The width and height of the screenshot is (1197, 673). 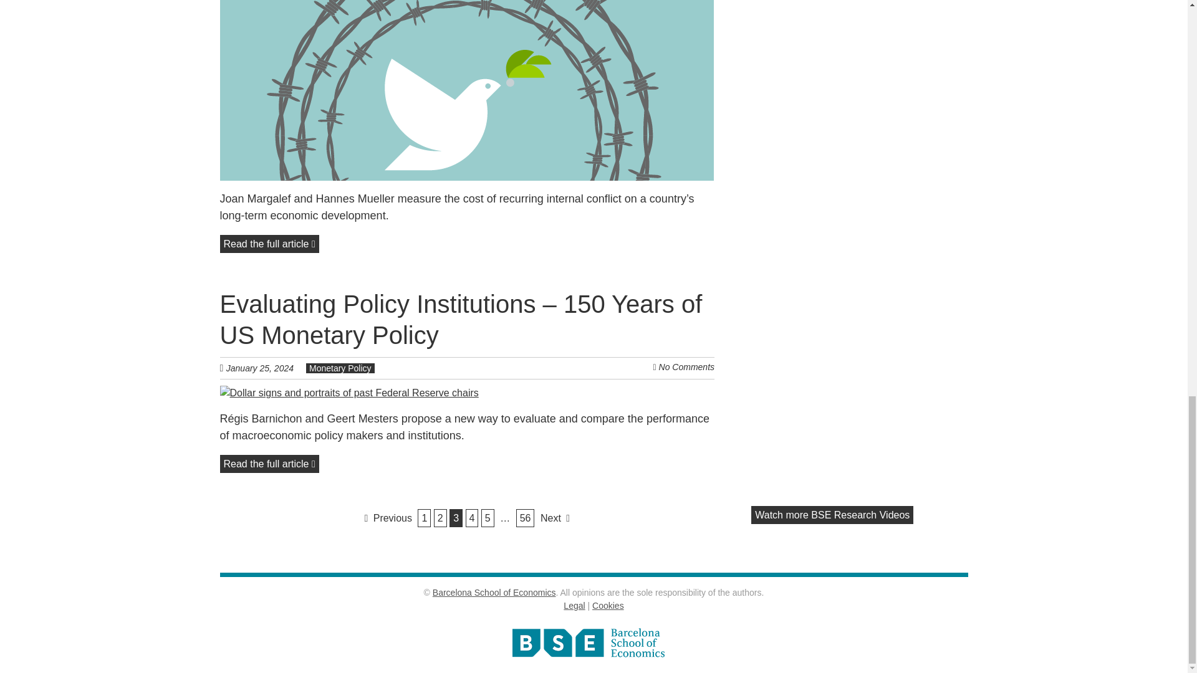 I want to click on Monetary Policy, so click(x=340, y=368).